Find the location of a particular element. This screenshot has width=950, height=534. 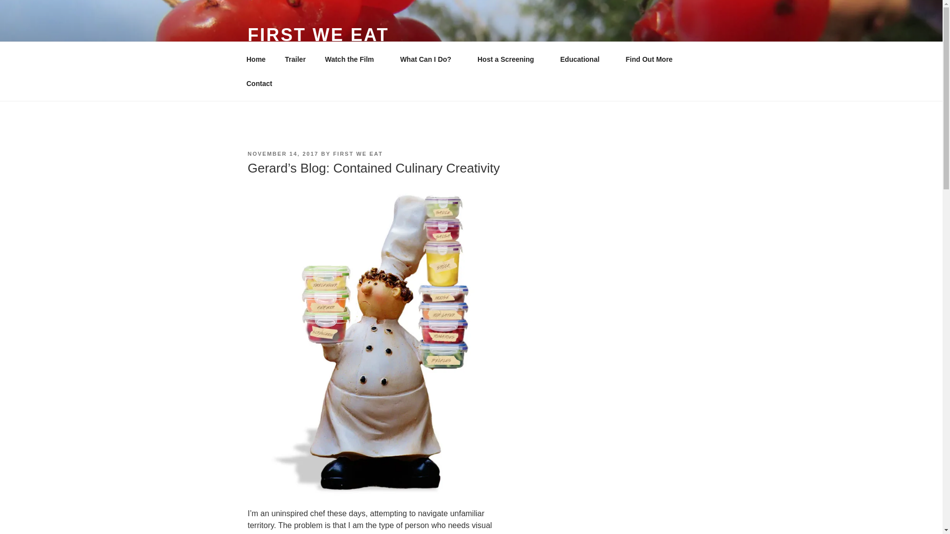

Home is located at coordinates (256, 59).